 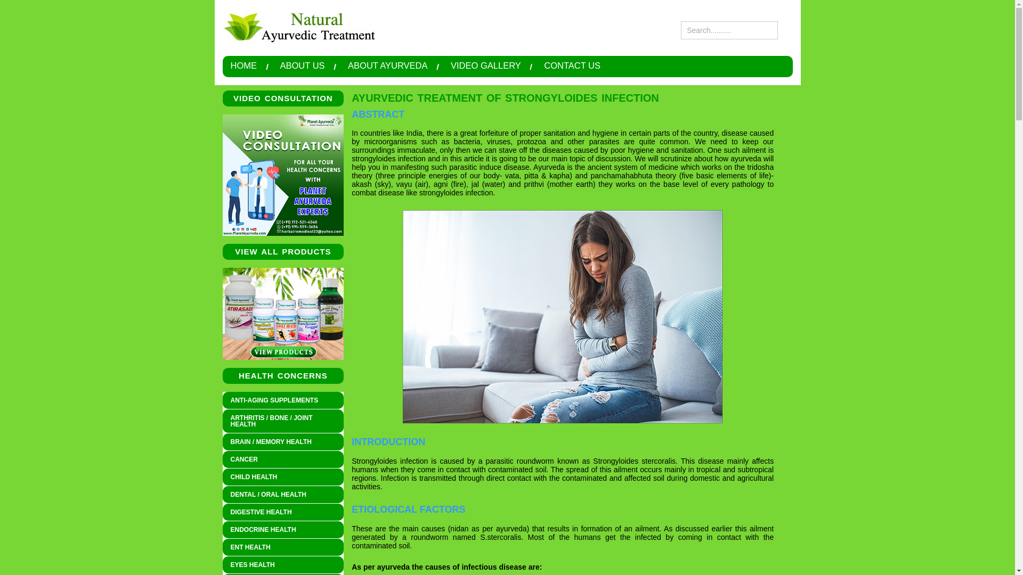 I want to click on Online Video Consultation, so click(x=283, y=175).